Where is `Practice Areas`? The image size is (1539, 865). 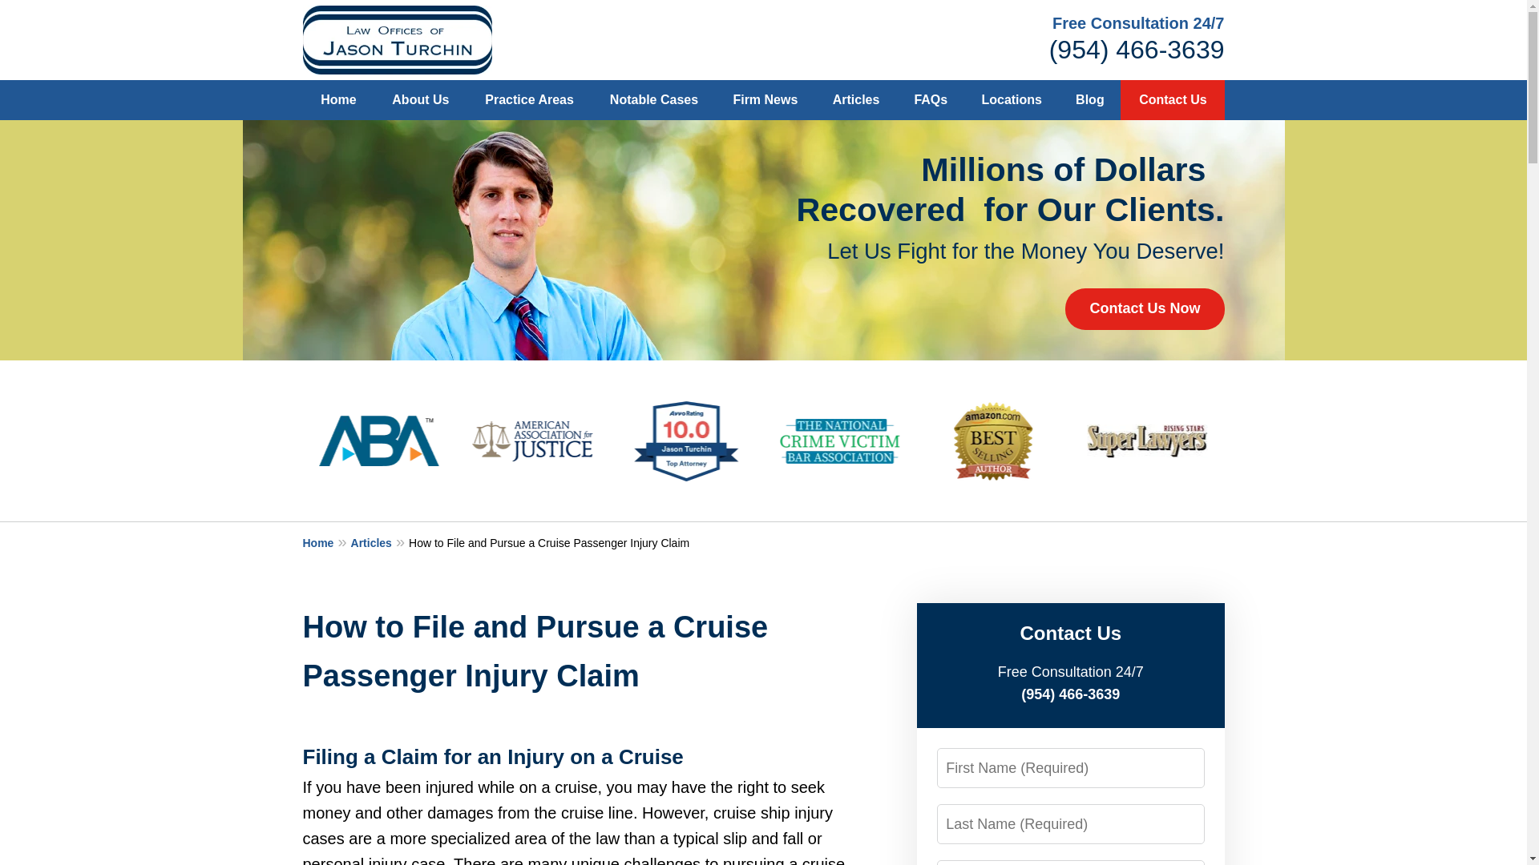 Practice Areas is located at coordinates (529, 100).